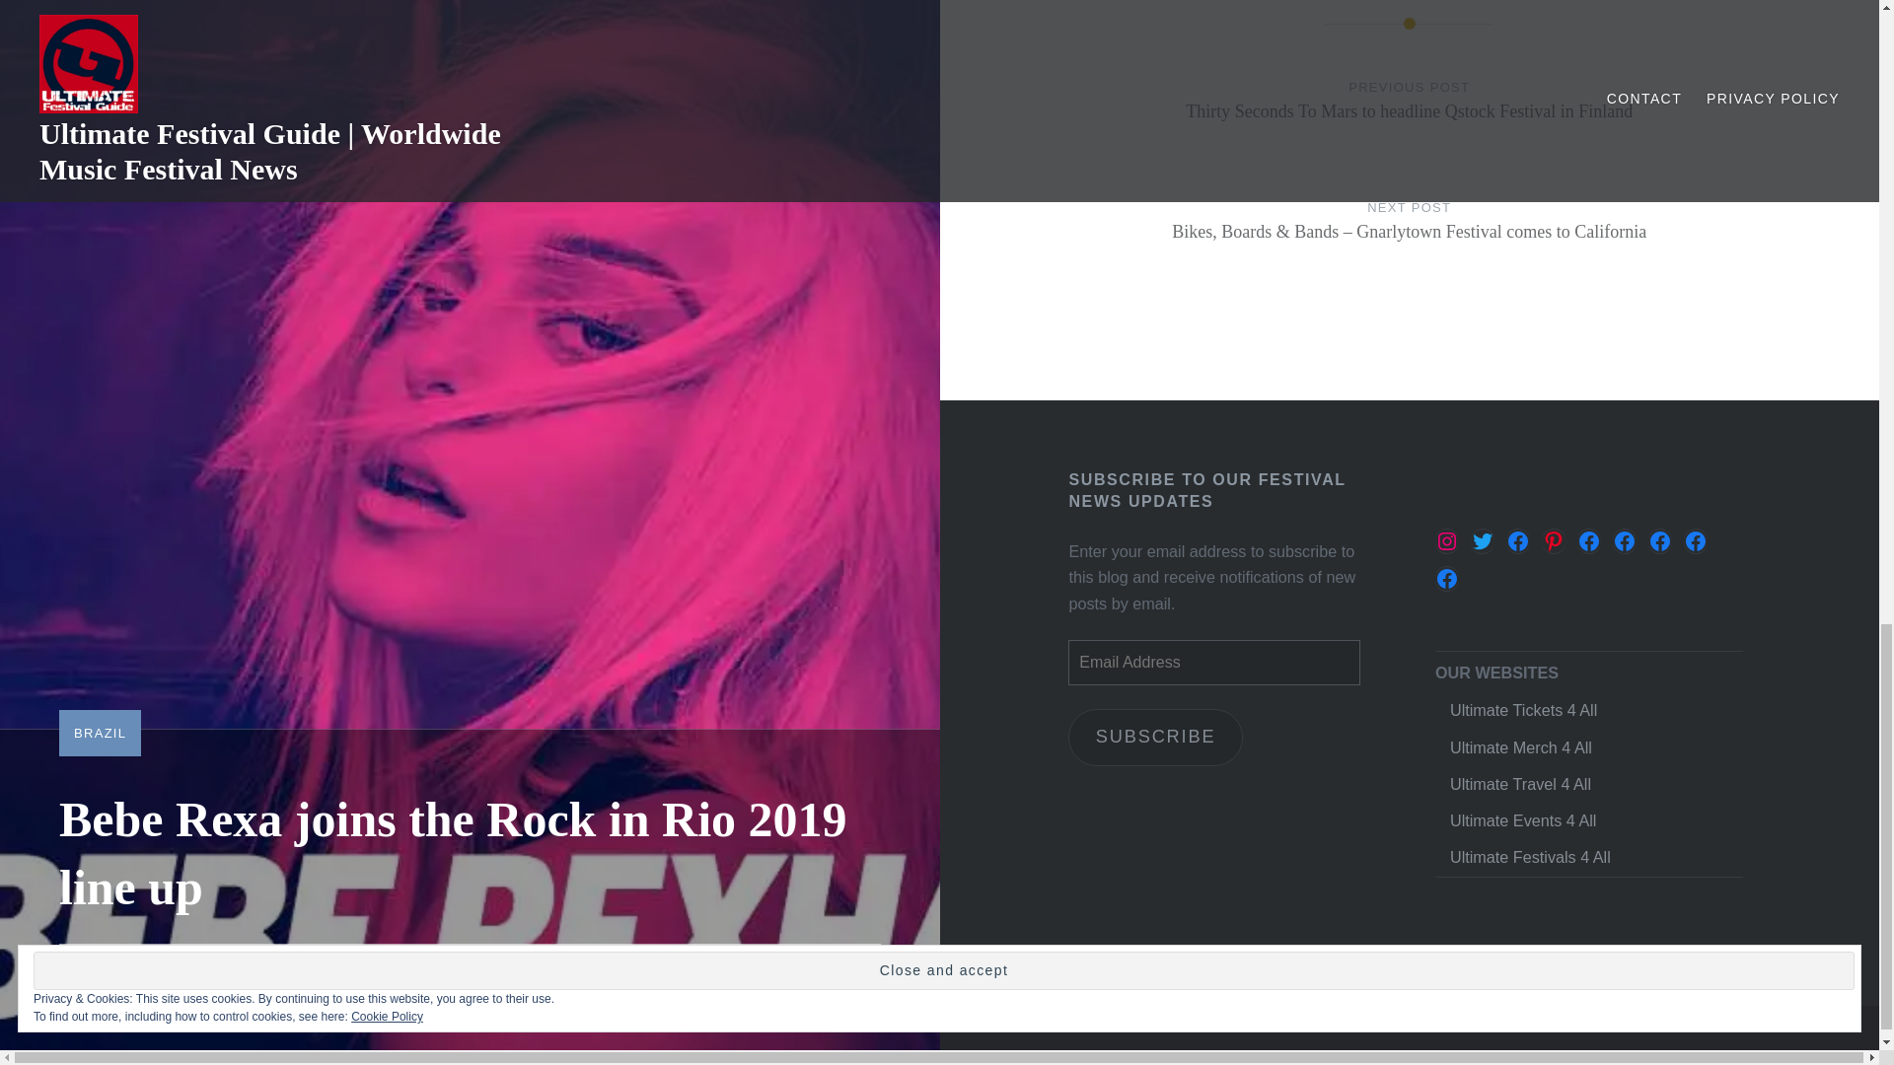 Image resolution: width=1894 pixels, height=1065 pixels. I want to click on Facebook, so click(1588, 540).